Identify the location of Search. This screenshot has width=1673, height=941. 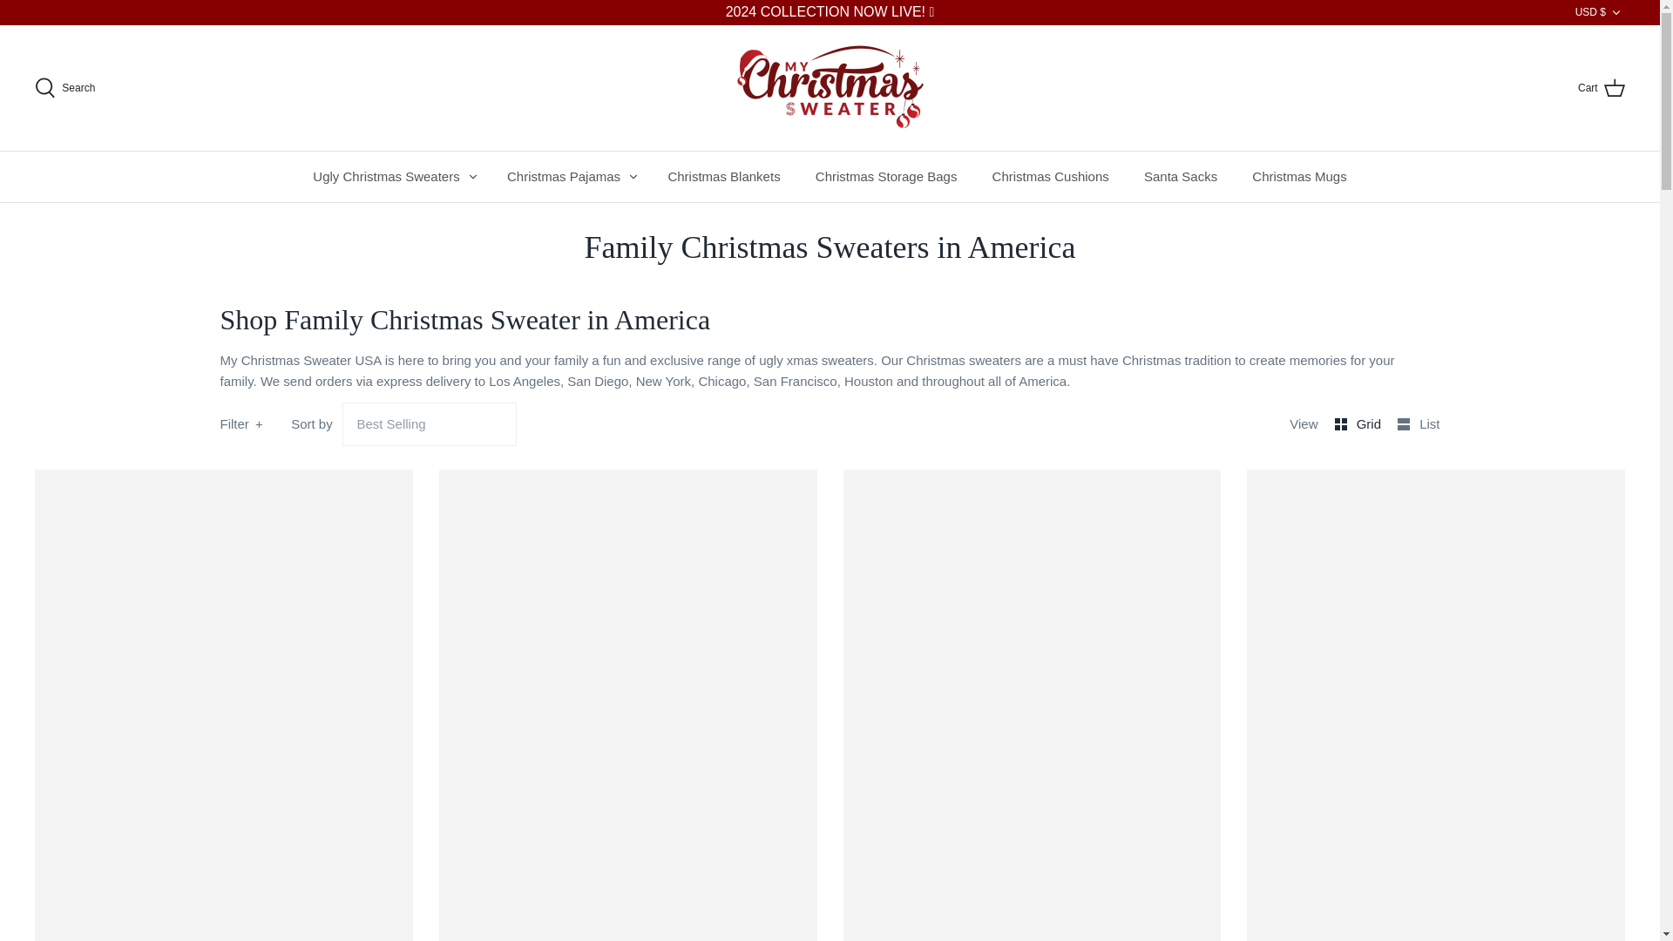
(64, 87).